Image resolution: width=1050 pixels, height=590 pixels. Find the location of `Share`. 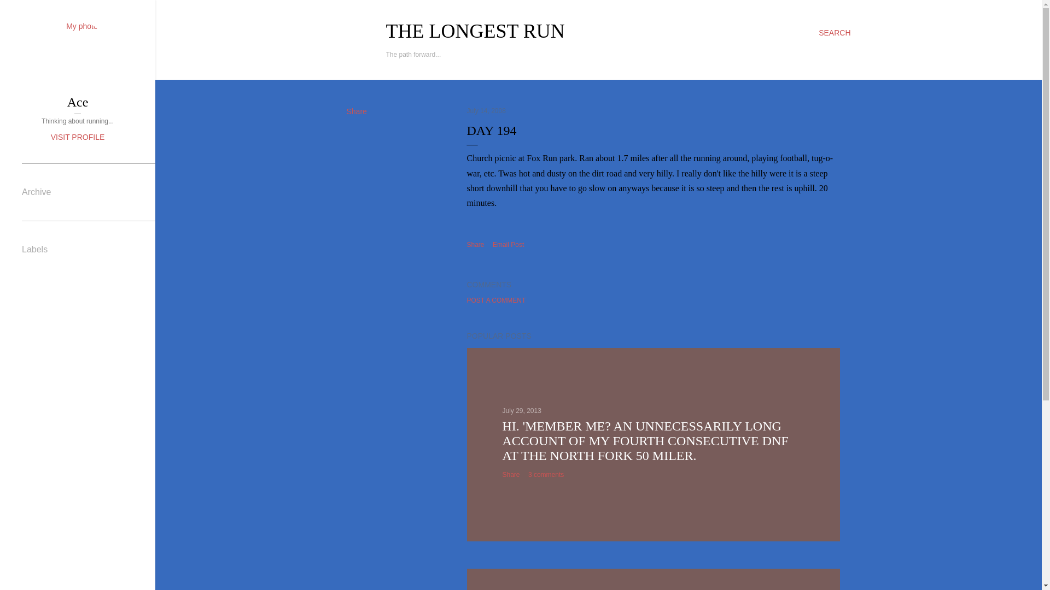

Share is located at coordinates (476, 244).